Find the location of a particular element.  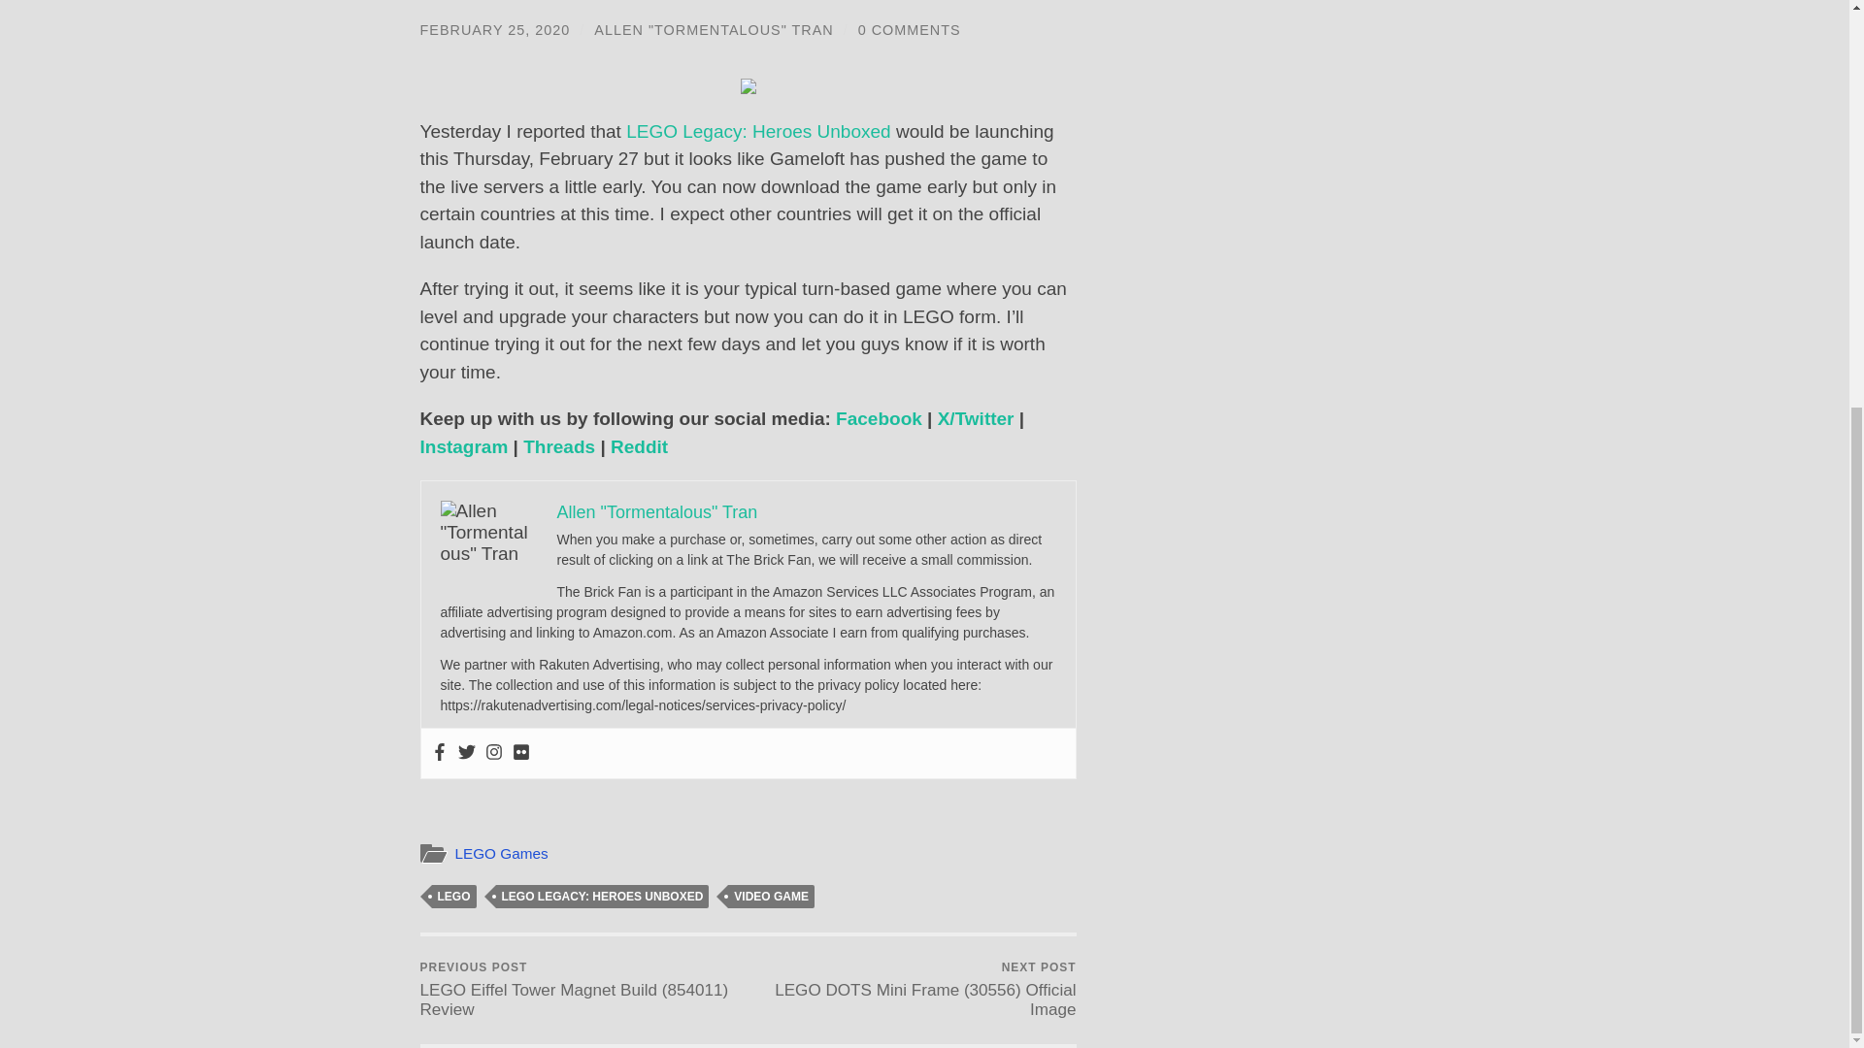

Instagram is located at coordinates (463, 446).